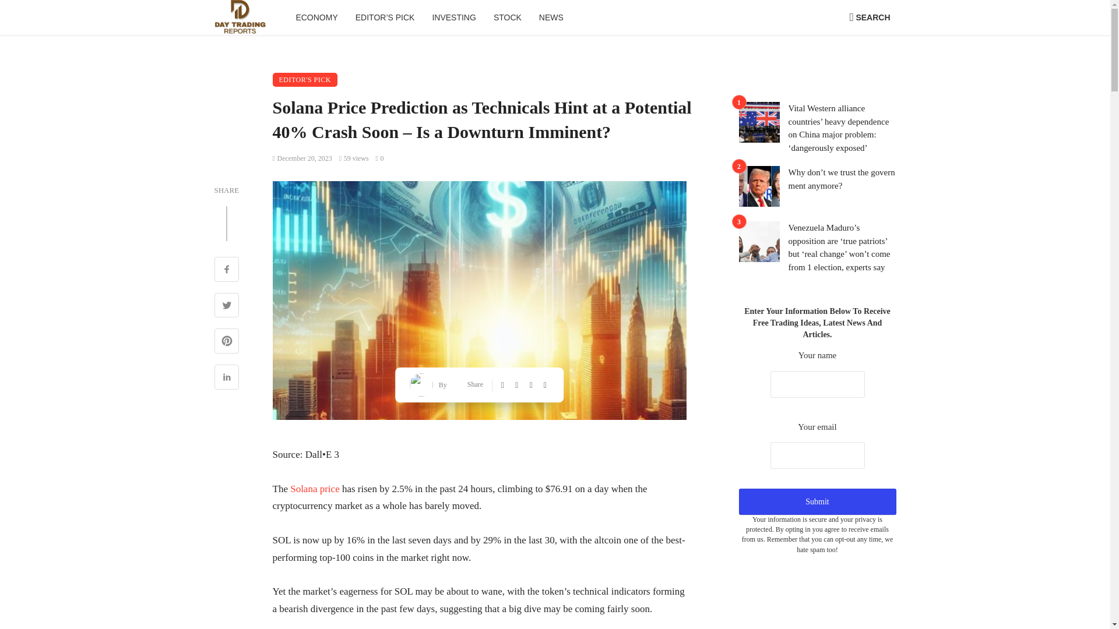  I want to click on December 20, 2023 at 11:55 am, so click(302, 158).